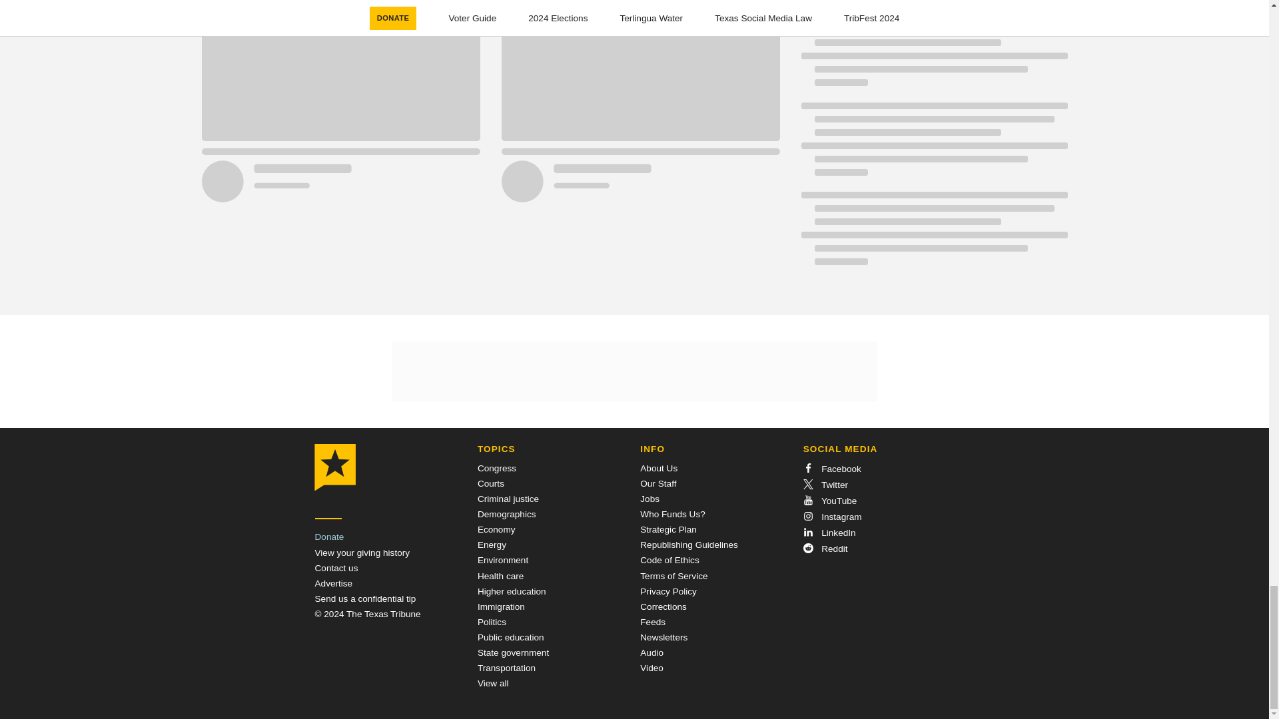 The image size is (1279, 719). What do you see at coordinates (672, 514) in the screenshot?
I see `Who Funds Us?` at bounding box center [672, 514].